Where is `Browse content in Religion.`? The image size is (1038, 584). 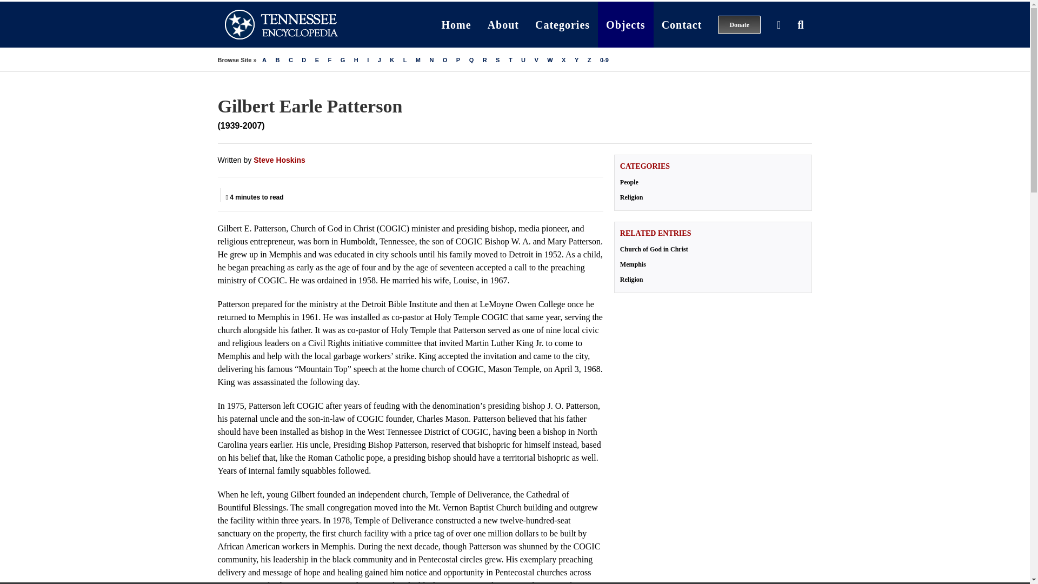 Browse content in Religion. is located at coordinates (713, 197).